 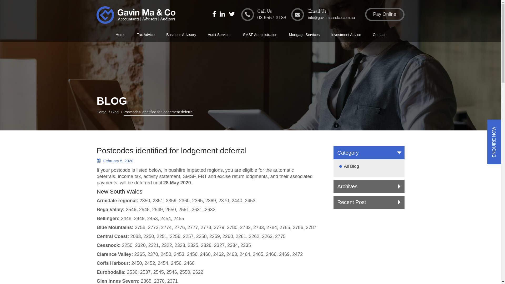 I want to click on SMSF Administration, so click(x=260, y=36).